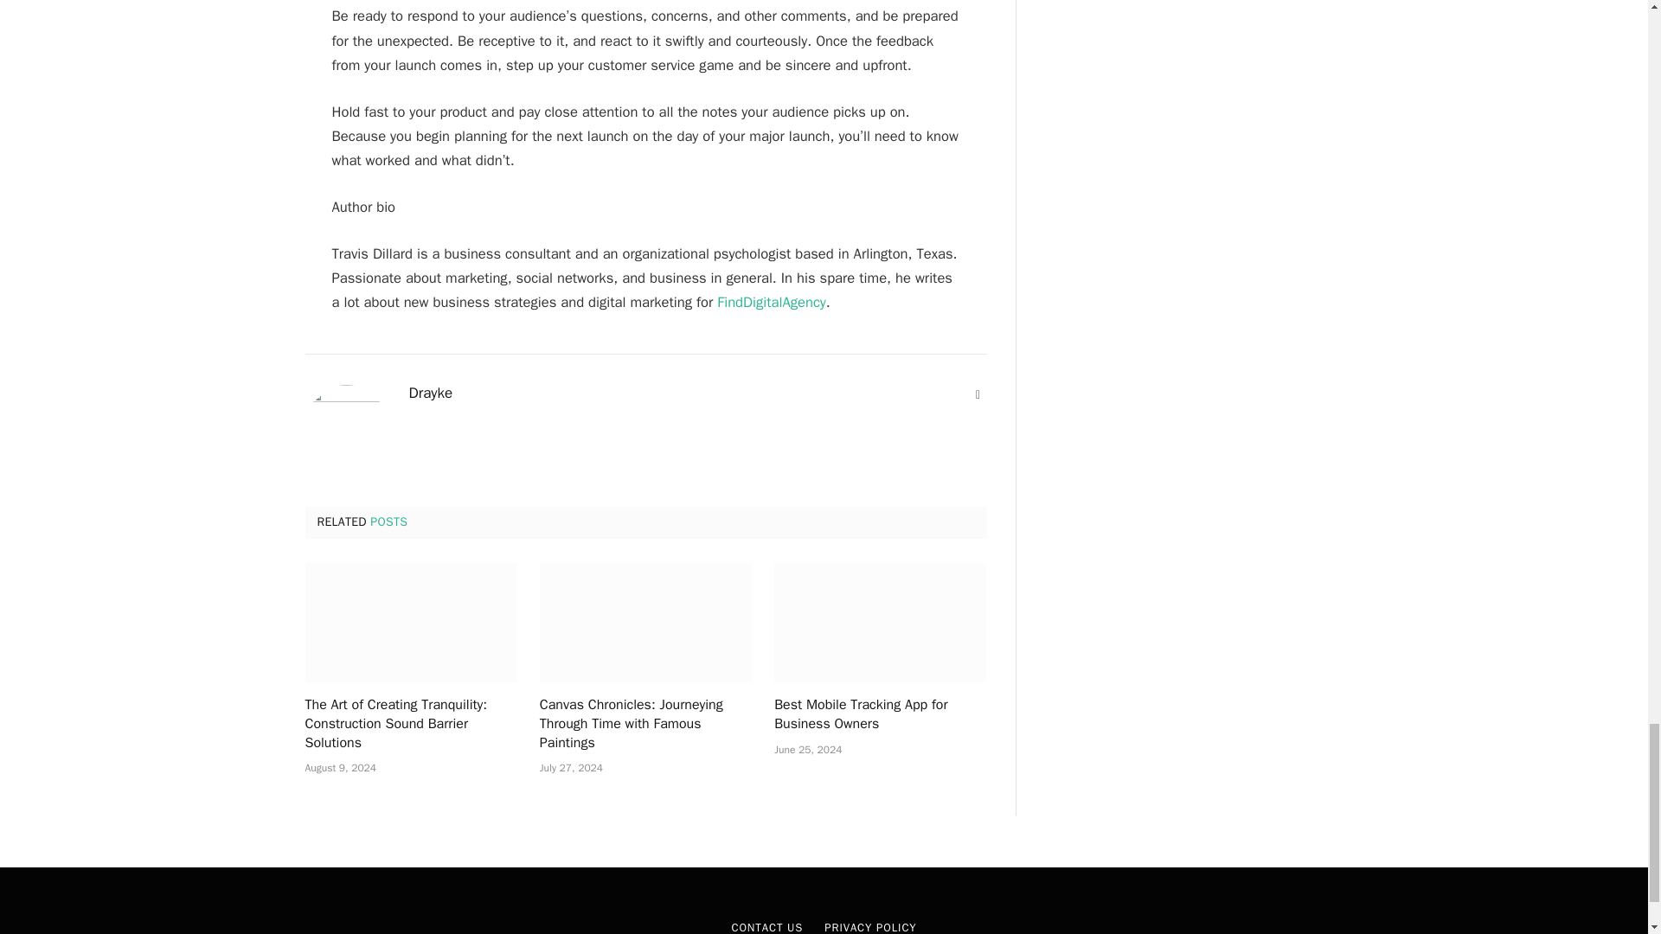 Image resolution: width=1661 pixels, height=934 pixels. What do you see at coordinates (880, 714) in the screenshot?
I see `Best Mobile Tracking App for Business Owners` at bounding box center [880, 714].